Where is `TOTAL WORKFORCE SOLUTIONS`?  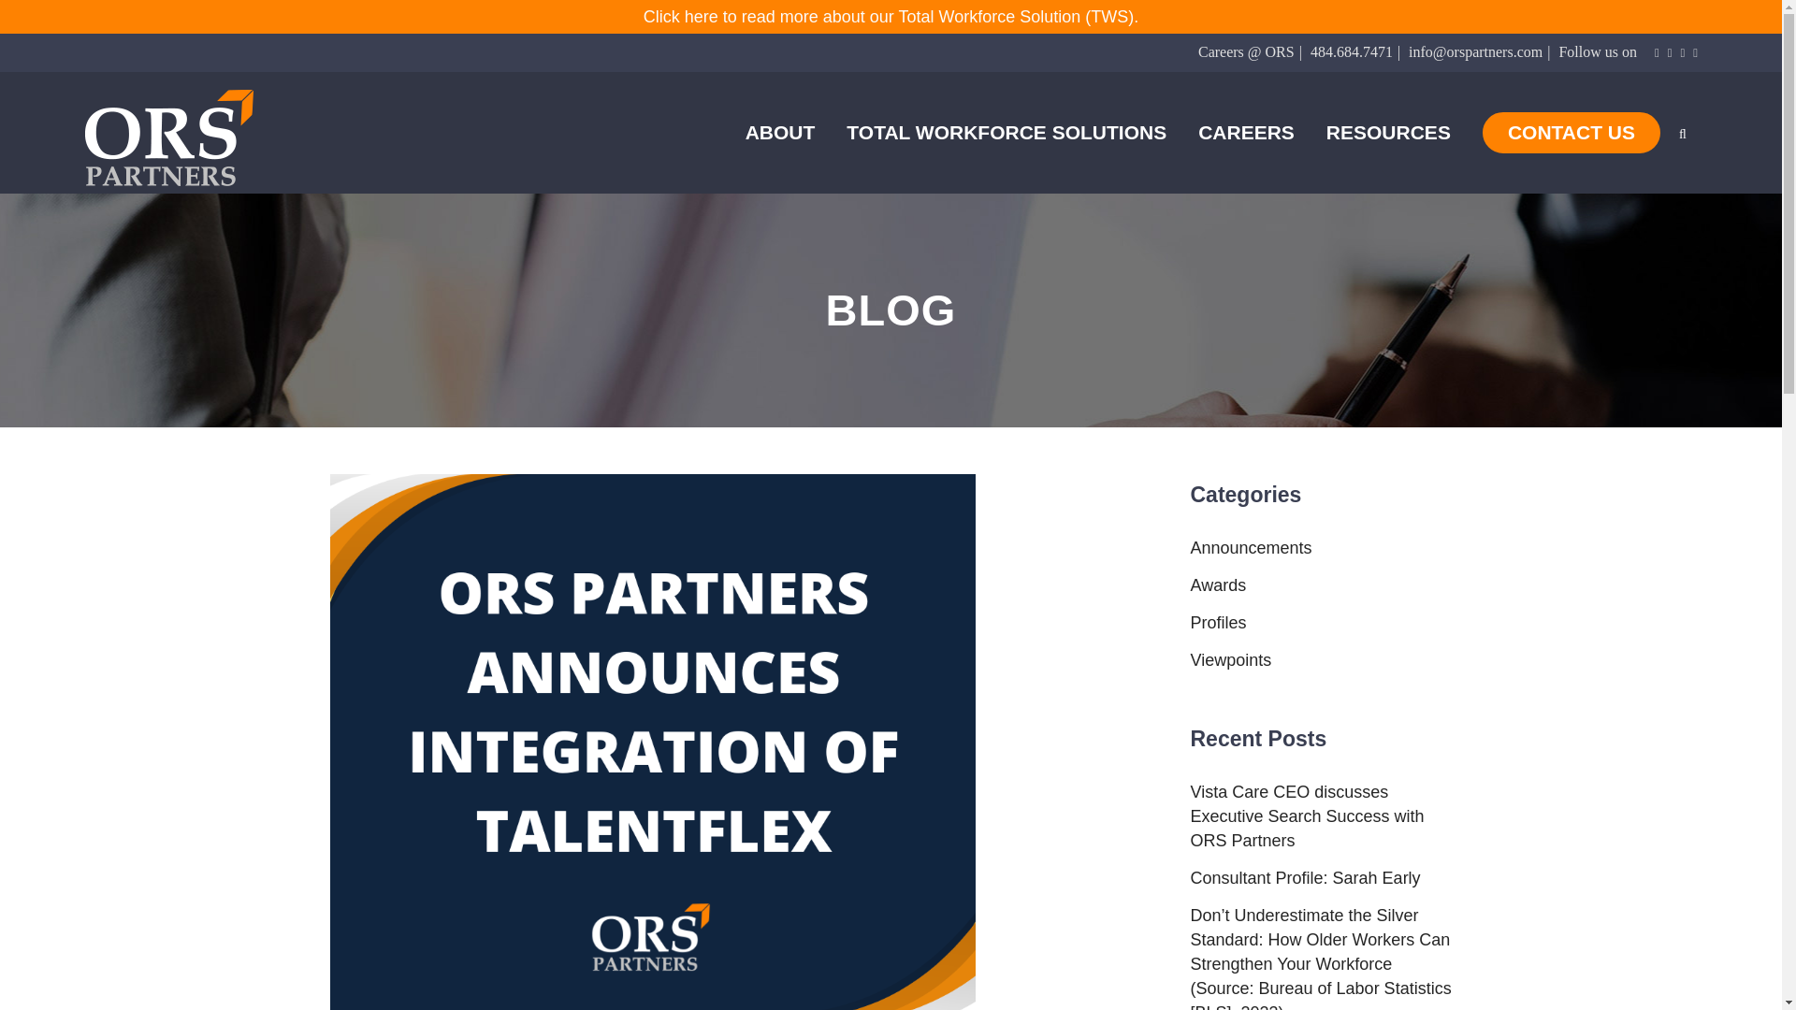
TOTAL WORKFORCE SOLUTIONS is located at coordinates (1006, 133).